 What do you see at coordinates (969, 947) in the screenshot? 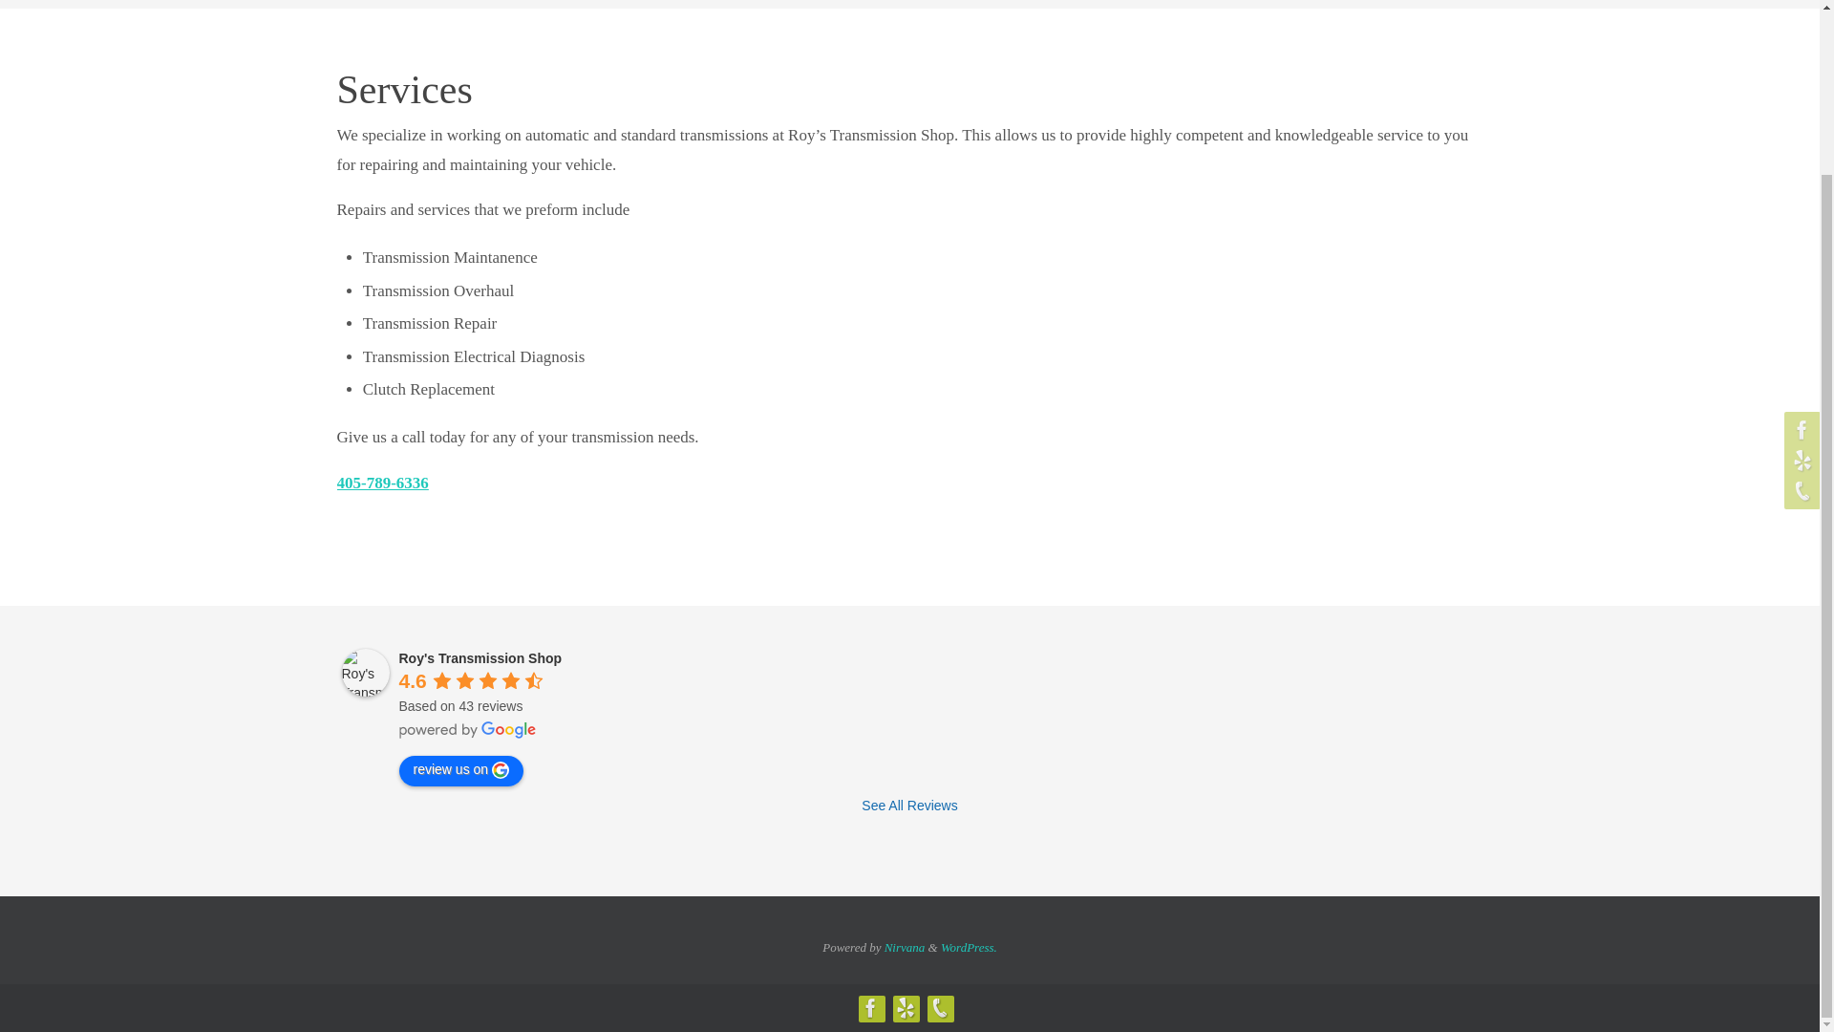
I see `Semantic Personal Publishing Platform` at bounding box center [969, 947].